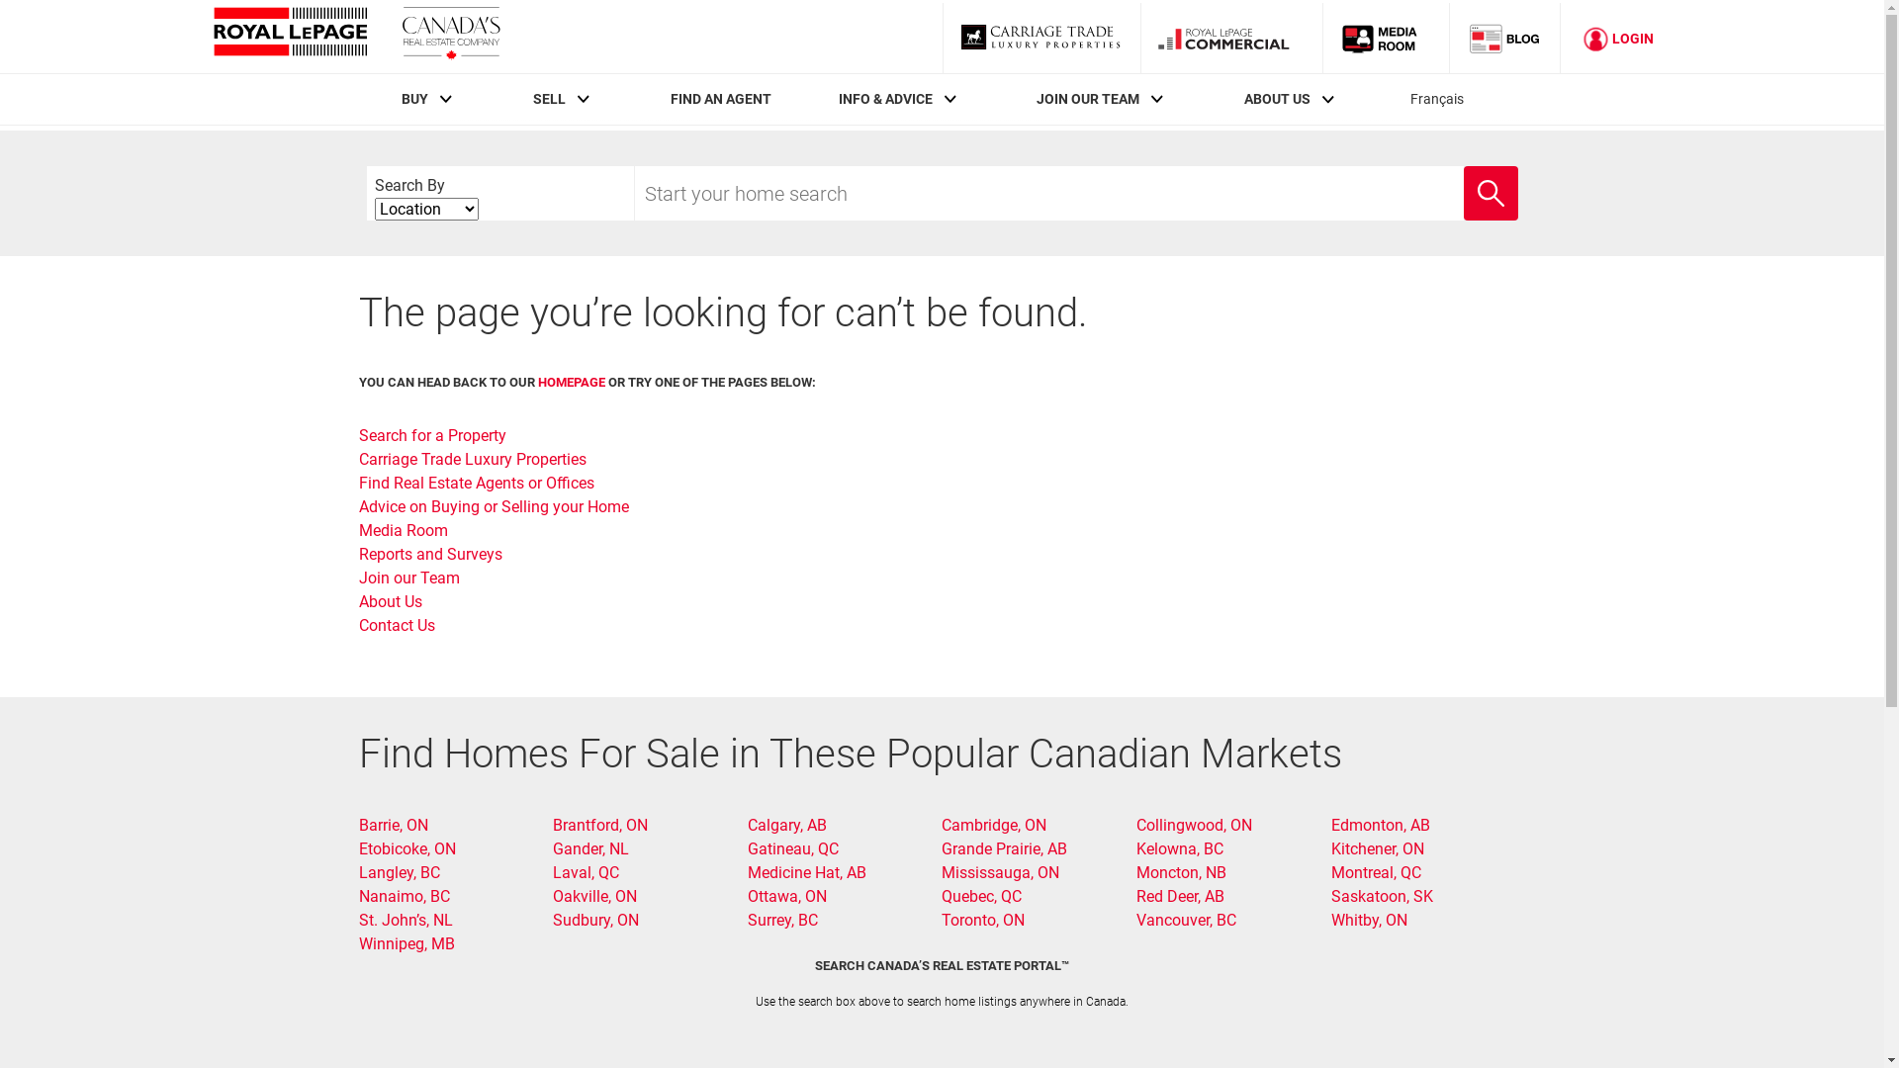  Describe the element at coordinates (476, 483) in the screenshot. I see `Find Real Estate Agents or Offices` at that location.